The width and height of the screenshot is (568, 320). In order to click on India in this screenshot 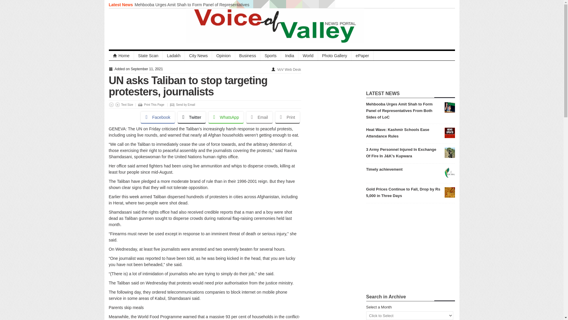, I will do `click(290, 56)`.